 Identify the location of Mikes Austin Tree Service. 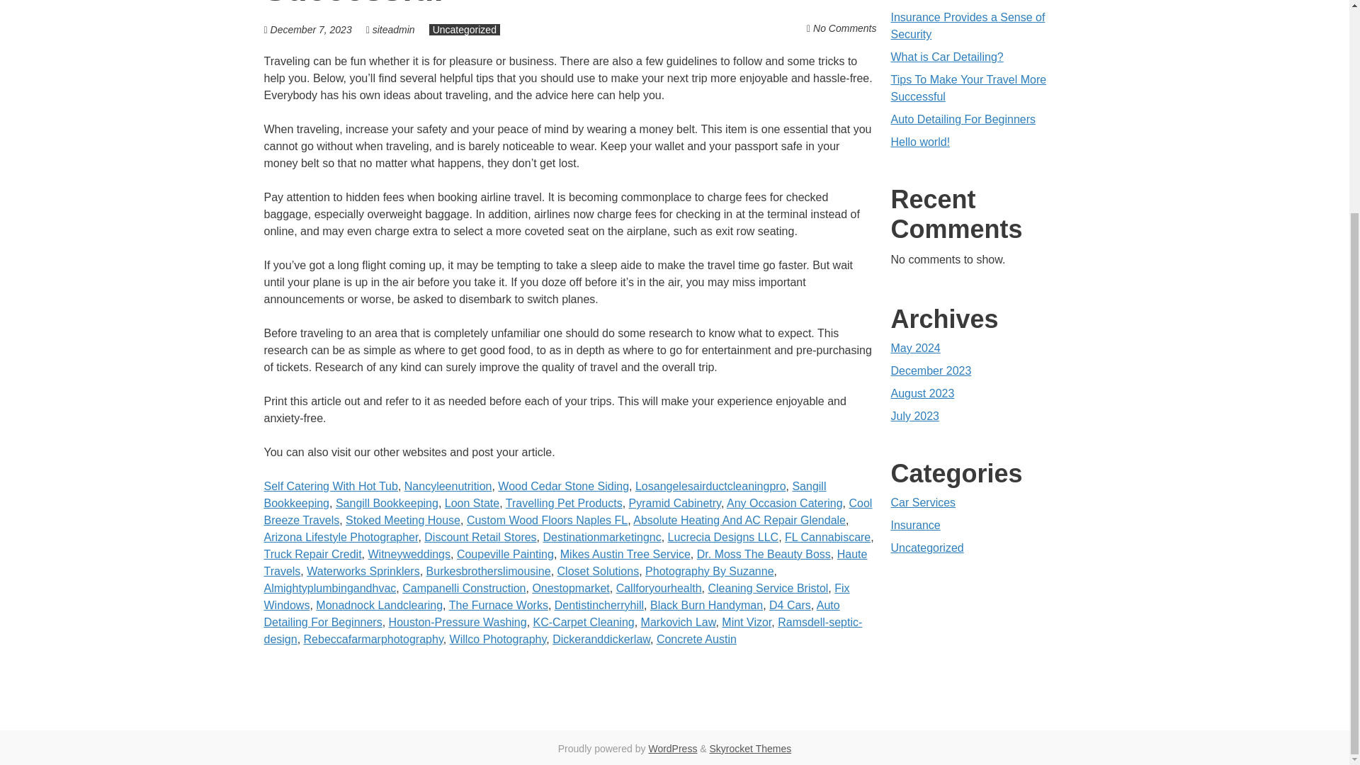
(625, 554).